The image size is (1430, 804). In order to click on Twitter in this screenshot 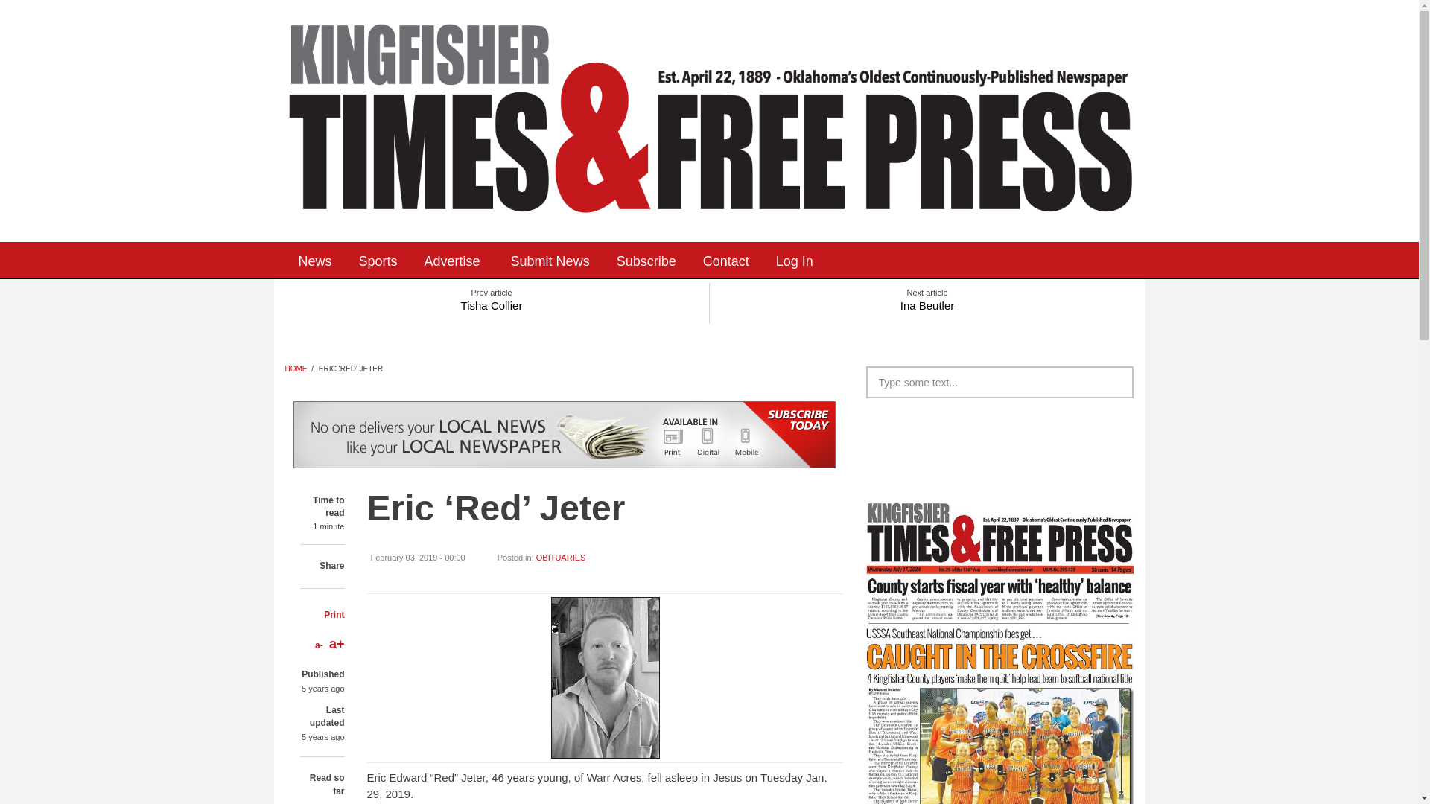, I will do `click(928, 259)`.